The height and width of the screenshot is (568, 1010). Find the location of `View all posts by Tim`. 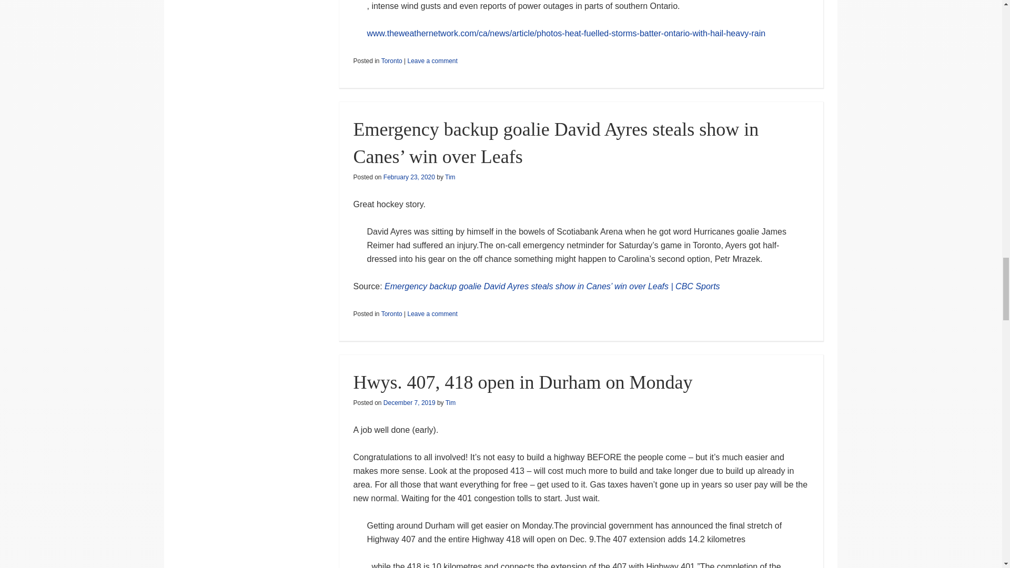

View all posts by Tim is located at coordinates (450, 177).